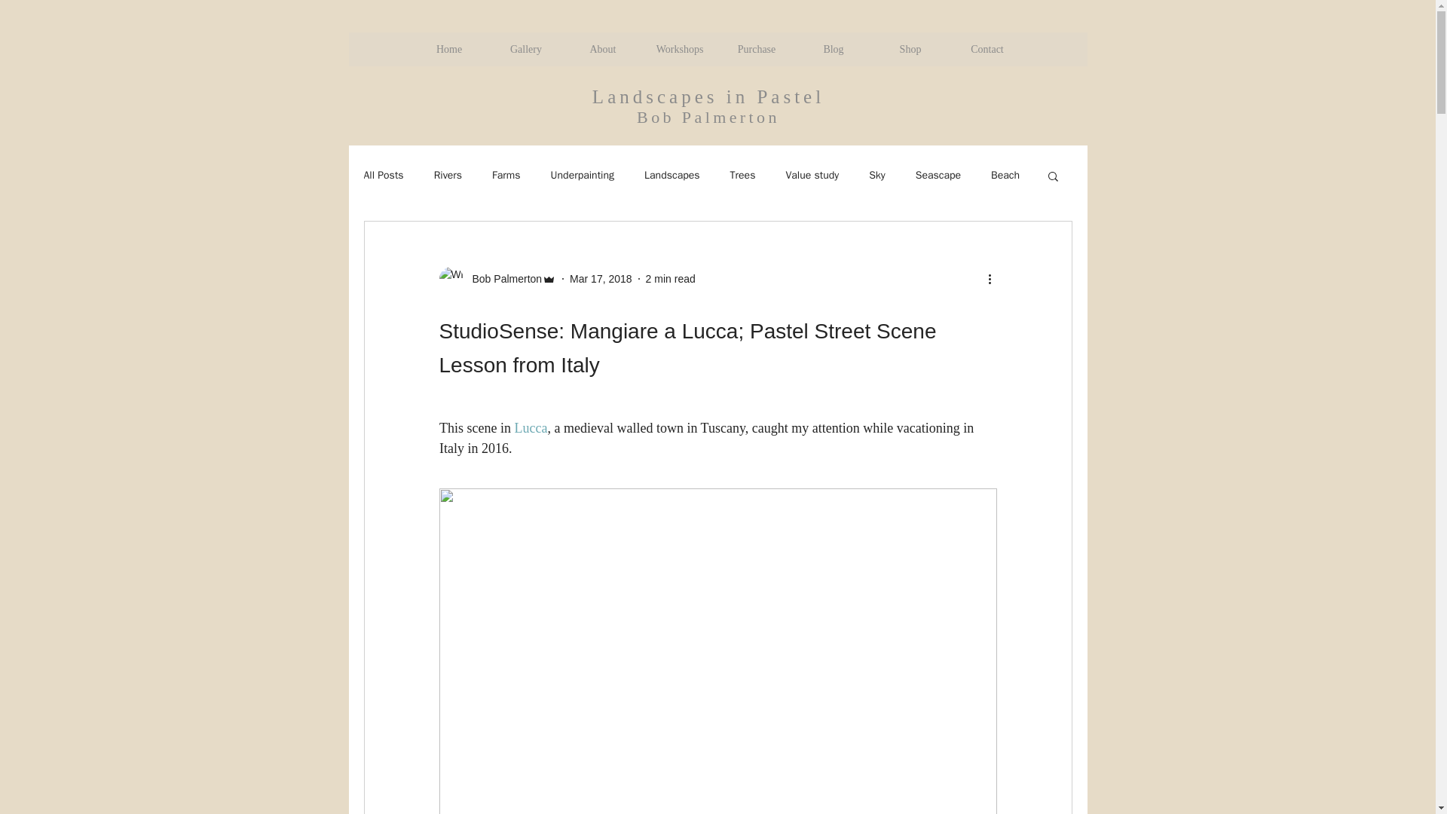 This screenshot has width=1447, height=814. I want to click on Value study, so click(812, 175).